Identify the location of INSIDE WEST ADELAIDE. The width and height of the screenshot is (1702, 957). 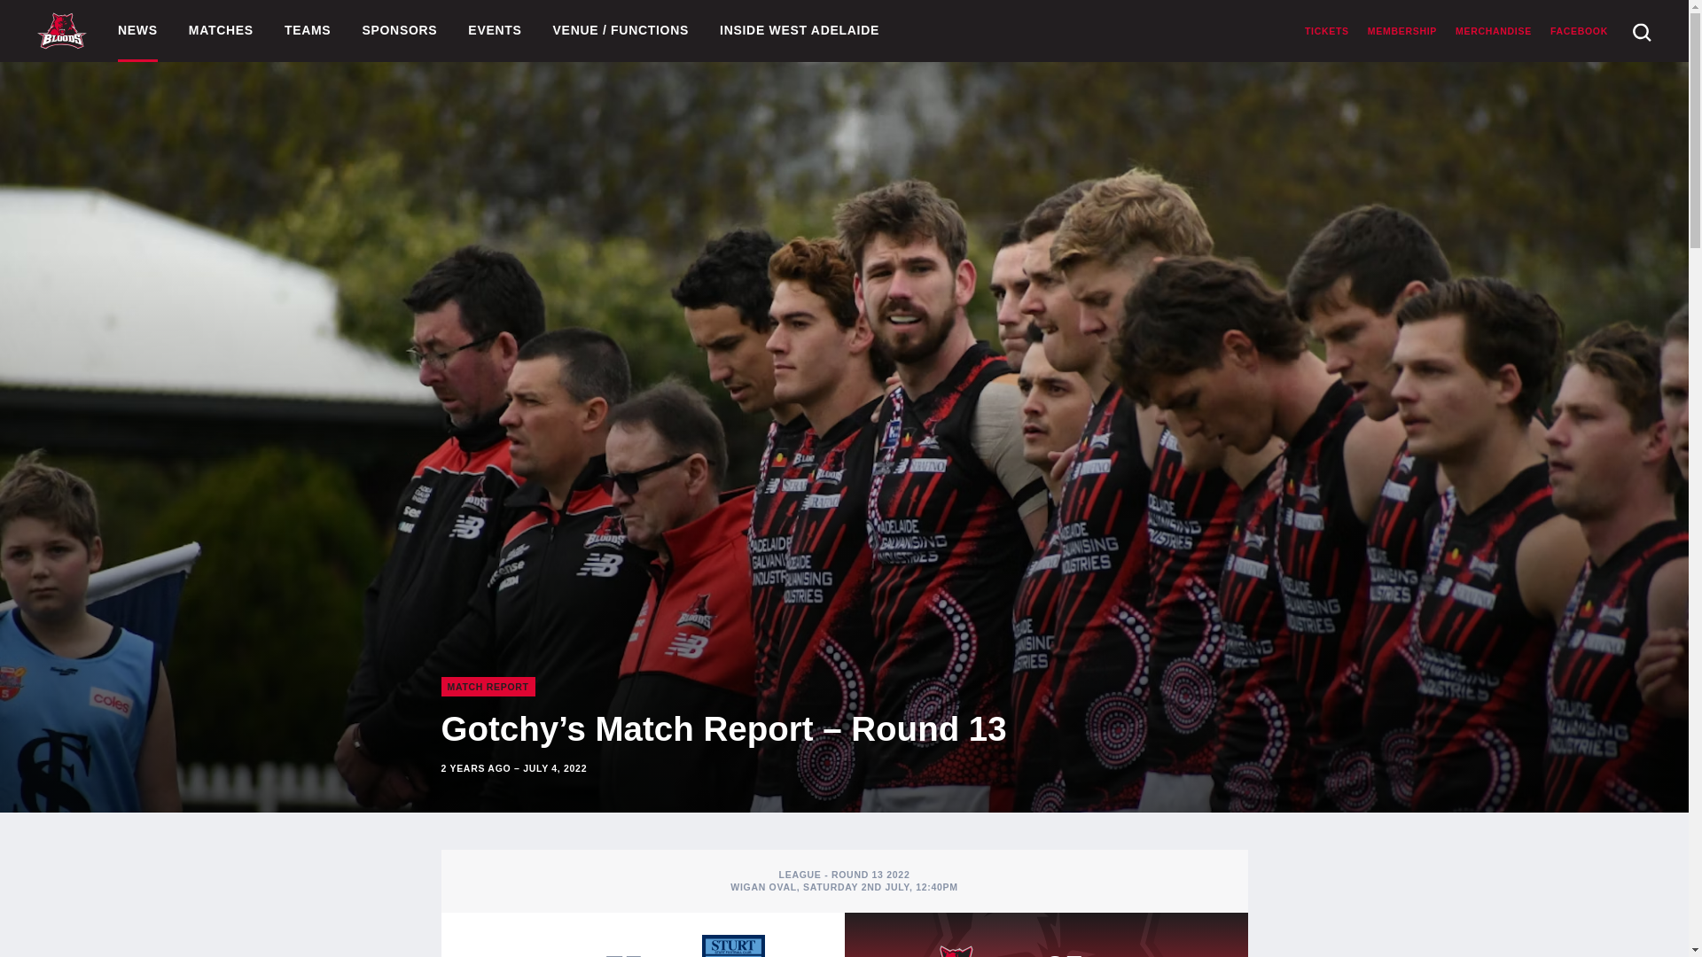
(800, 31).